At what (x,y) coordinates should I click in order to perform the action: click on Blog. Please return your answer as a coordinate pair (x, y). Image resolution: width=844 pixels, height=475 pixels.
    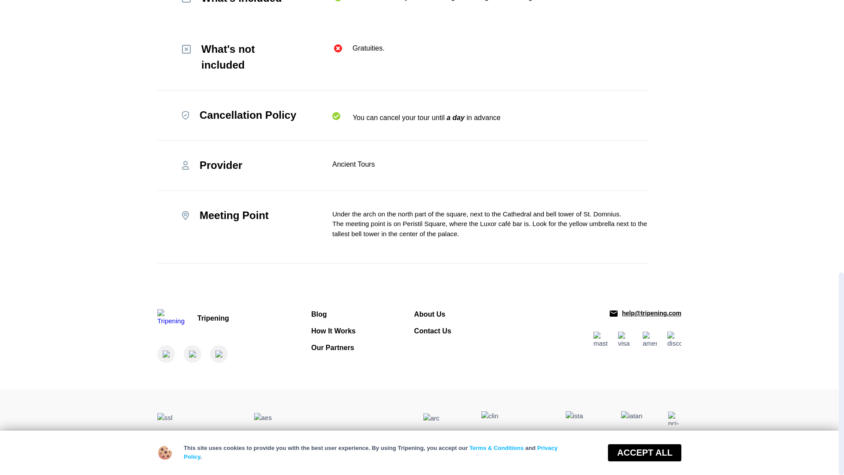
    Looking at the image, I should click on (319, 314).